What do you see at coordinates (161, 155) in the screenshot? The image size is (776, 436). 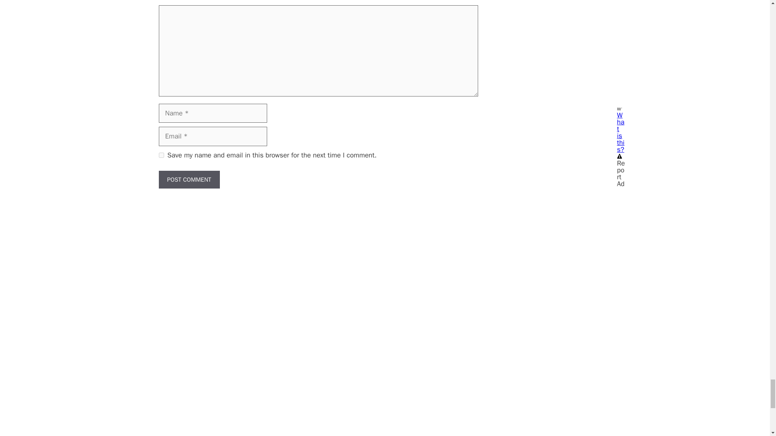 I see `yes` at bounding box center [161, 155].